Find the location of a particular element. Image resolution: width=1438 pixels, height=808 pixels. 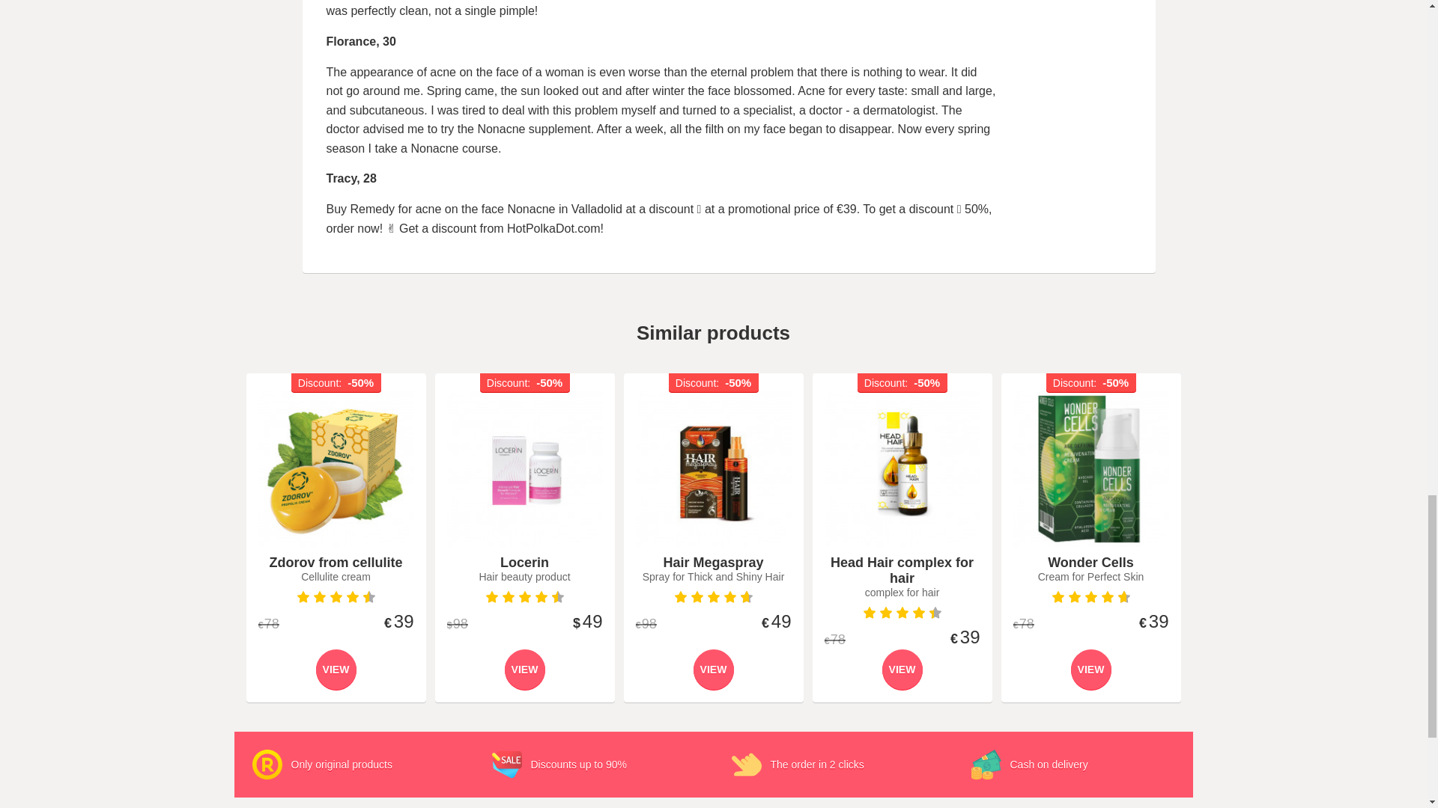

Locerin is located at coordinates (524, 468).